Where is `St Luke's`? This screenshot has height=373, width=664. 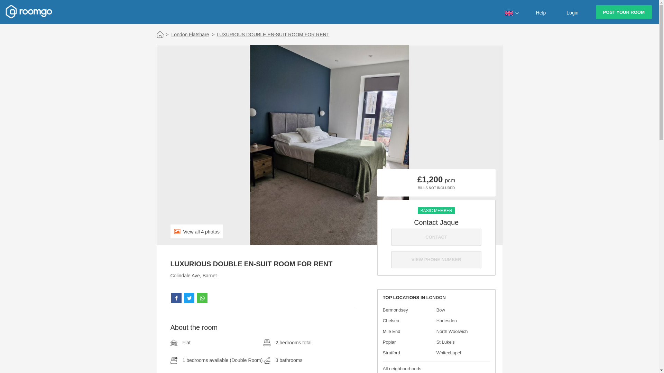 St Luke's is located at coordinates (445, 342).